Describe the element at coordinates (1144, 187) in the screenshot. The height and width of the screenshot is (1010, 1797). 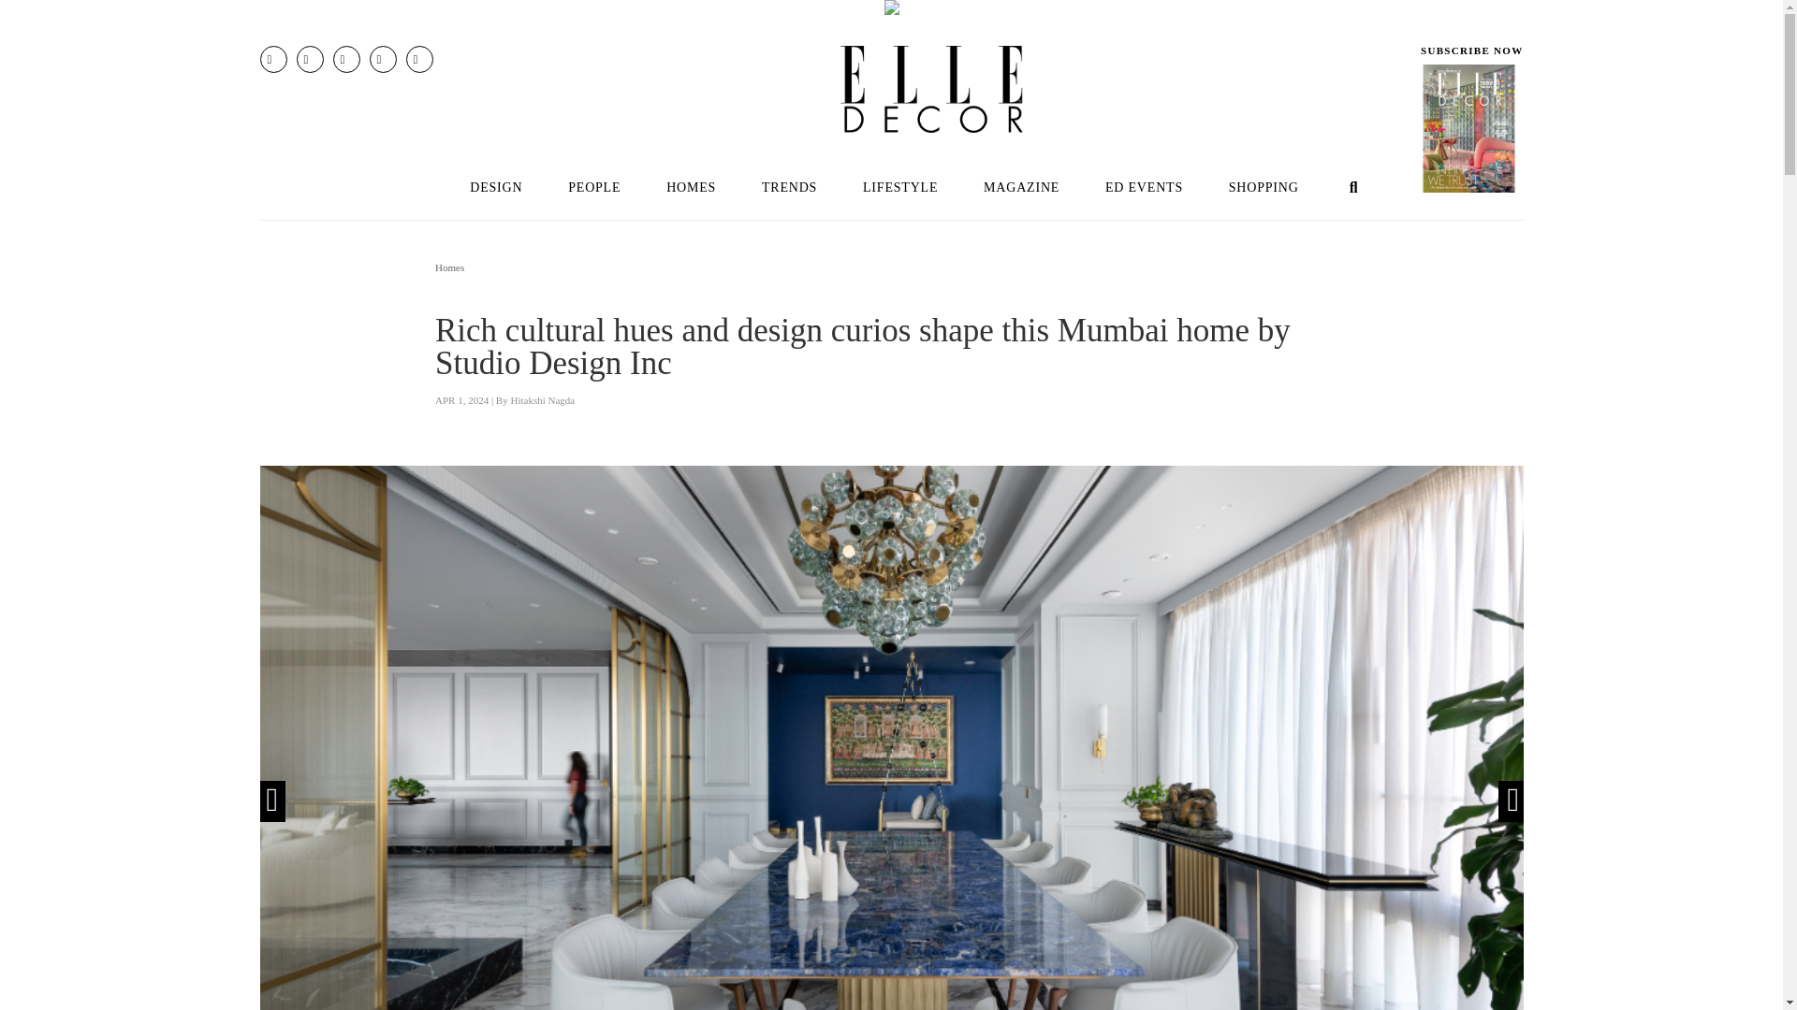
I see `ED EVENTS` at that location.